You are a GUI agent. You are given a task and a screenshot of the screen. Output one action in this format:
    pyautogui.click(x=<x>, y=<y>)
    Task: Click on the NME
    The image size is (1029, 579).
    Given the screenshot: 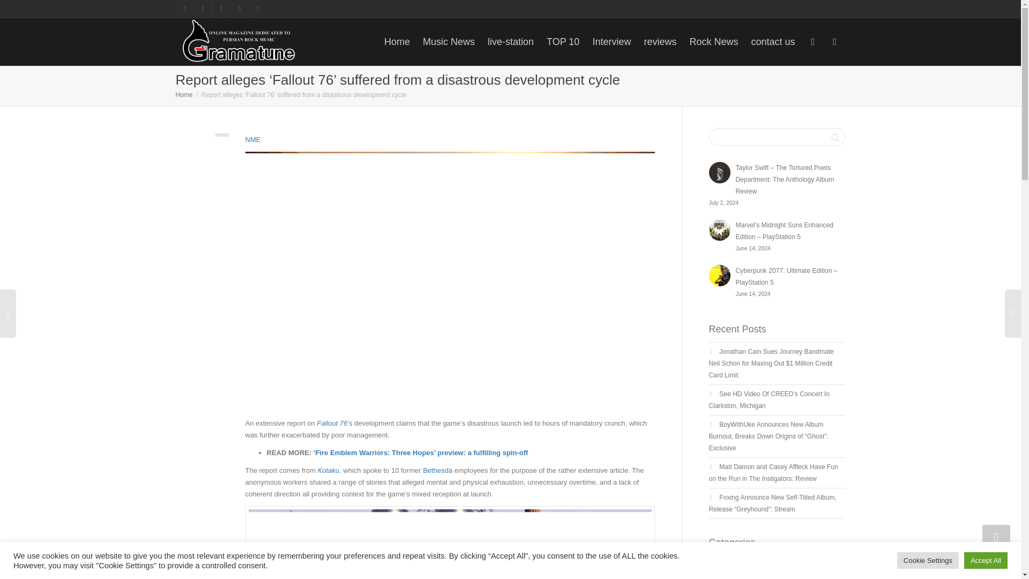 What is the action you would take?
    pyautogui.click(x=253, y=139)
    